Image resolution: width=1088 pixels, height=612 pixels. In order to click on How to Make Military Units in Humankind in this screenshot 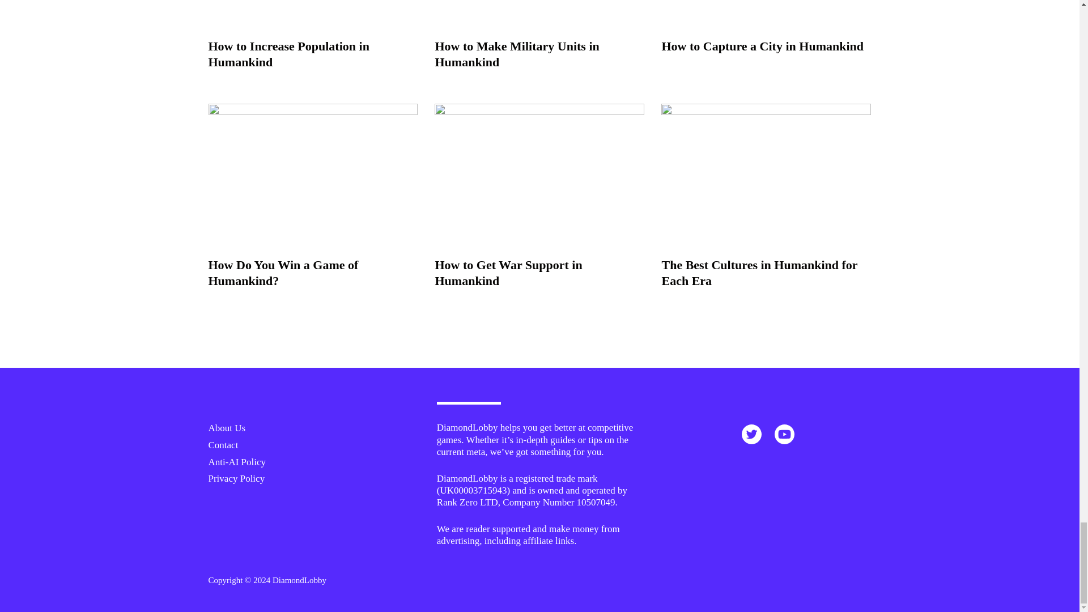, I will do `click(517, 54)`.